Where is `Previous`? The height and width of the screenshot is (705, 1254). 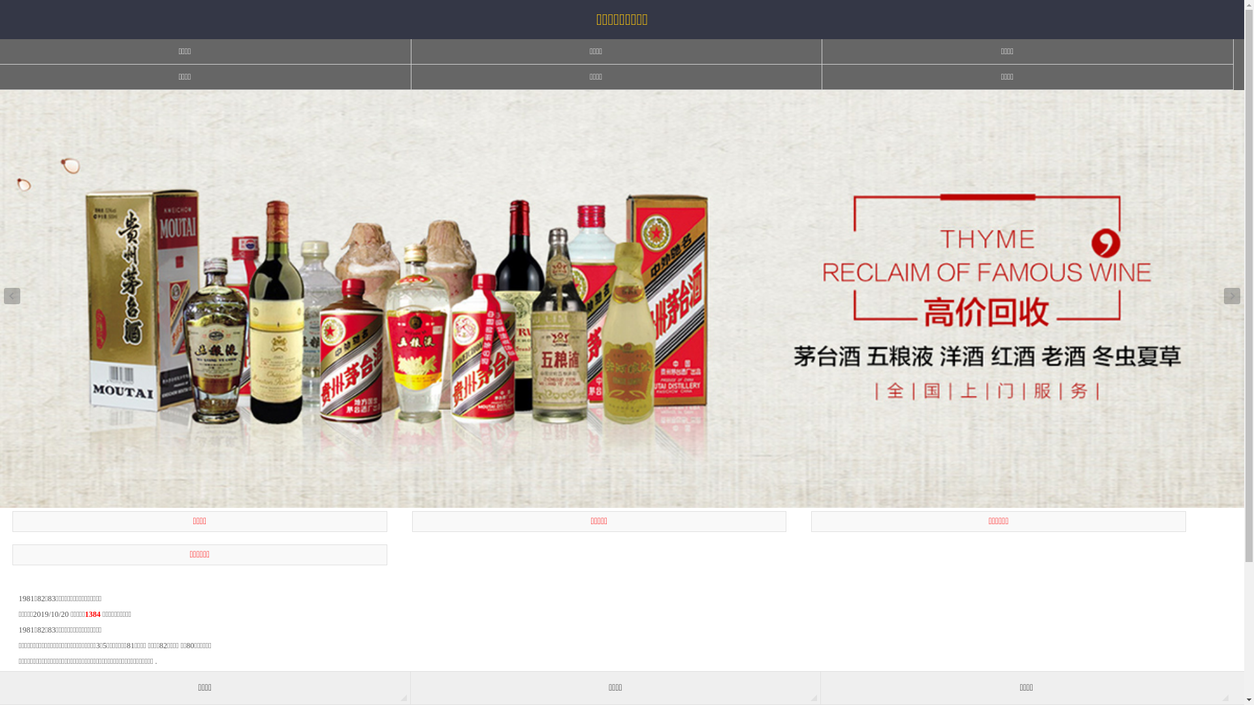
Previous is located at coordinates (12, 296).